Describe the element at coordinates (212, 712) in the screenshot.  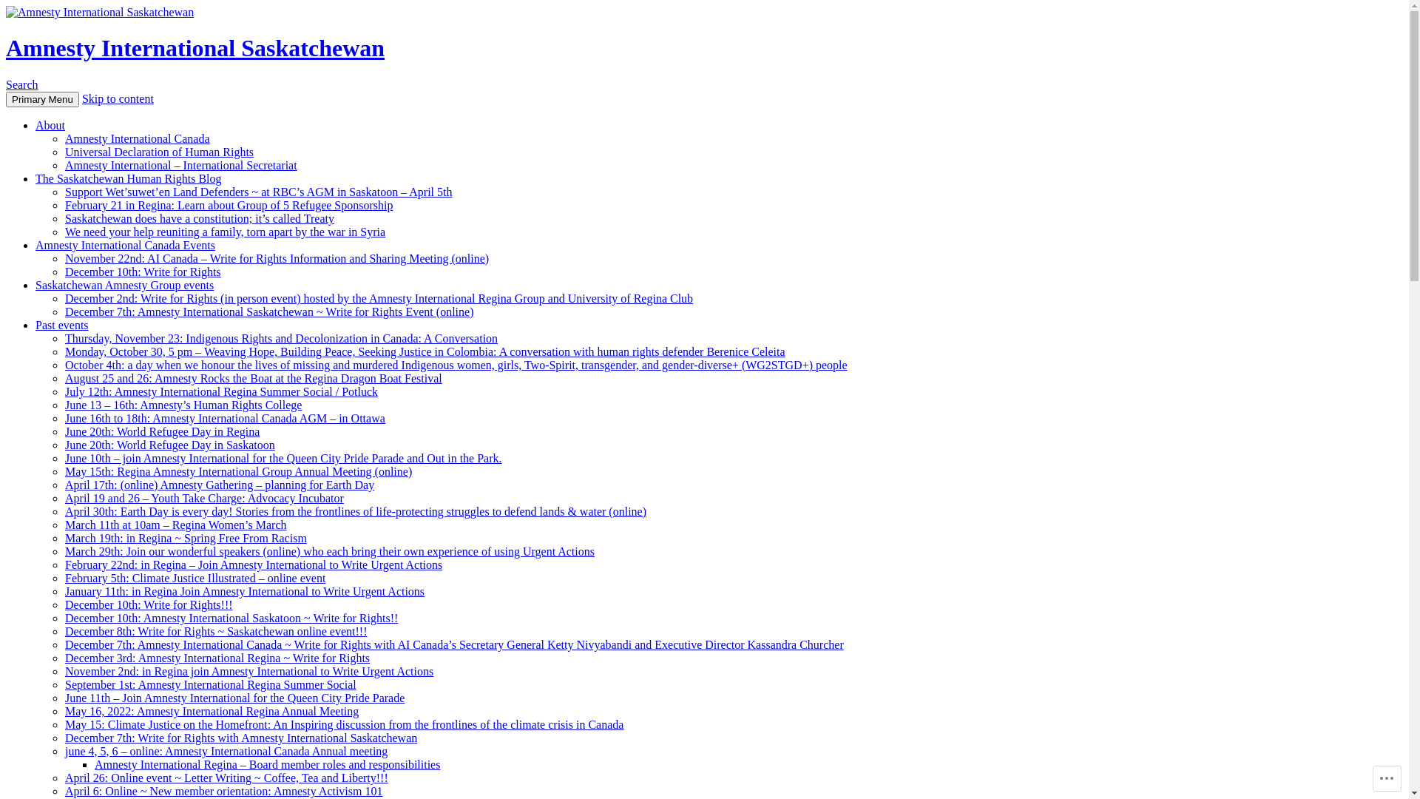
I see `May 16, 2022: Amnesty International Regina Annual Meeting` at that location.